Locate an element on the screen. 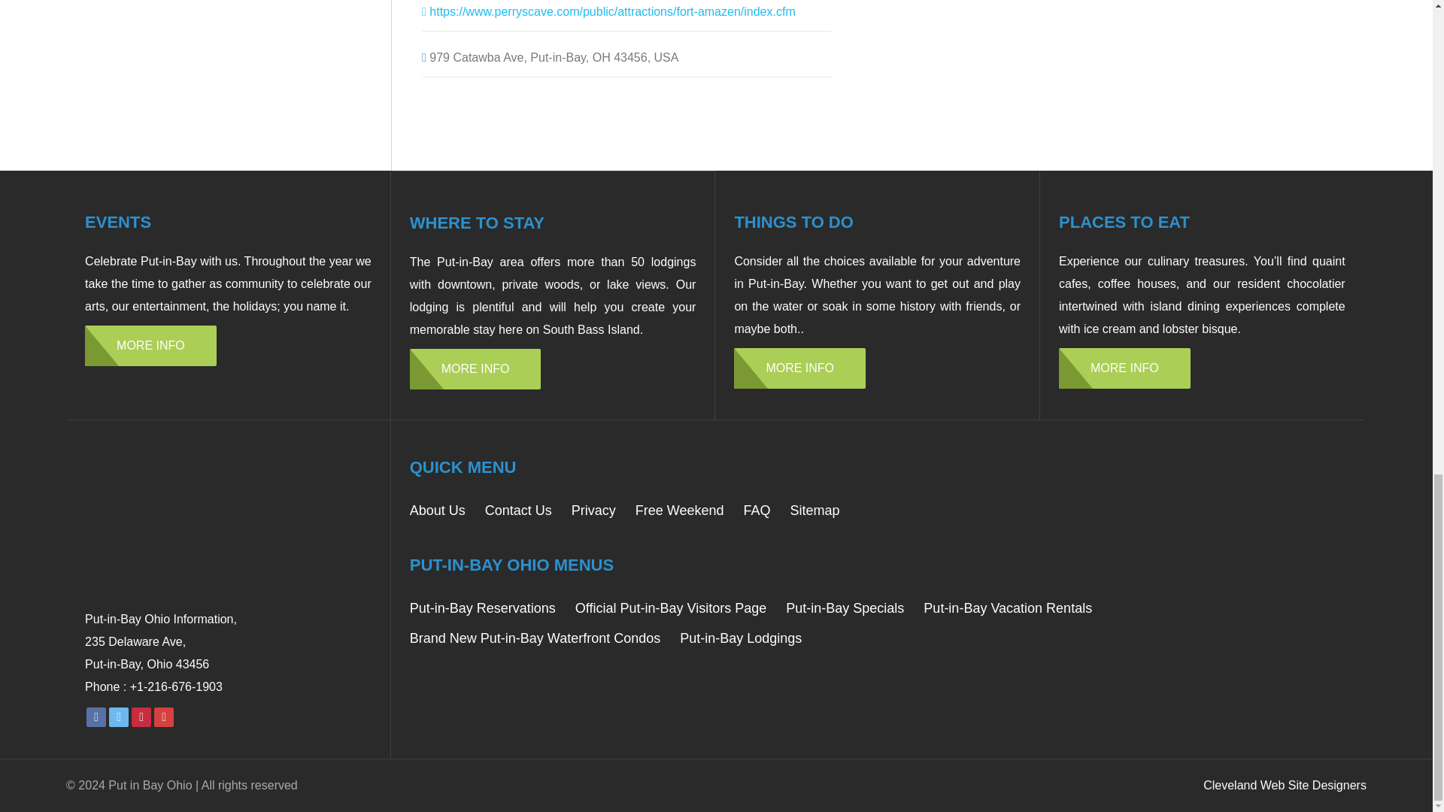  Facebook page opens in new window is located at coordinates (96, 716).